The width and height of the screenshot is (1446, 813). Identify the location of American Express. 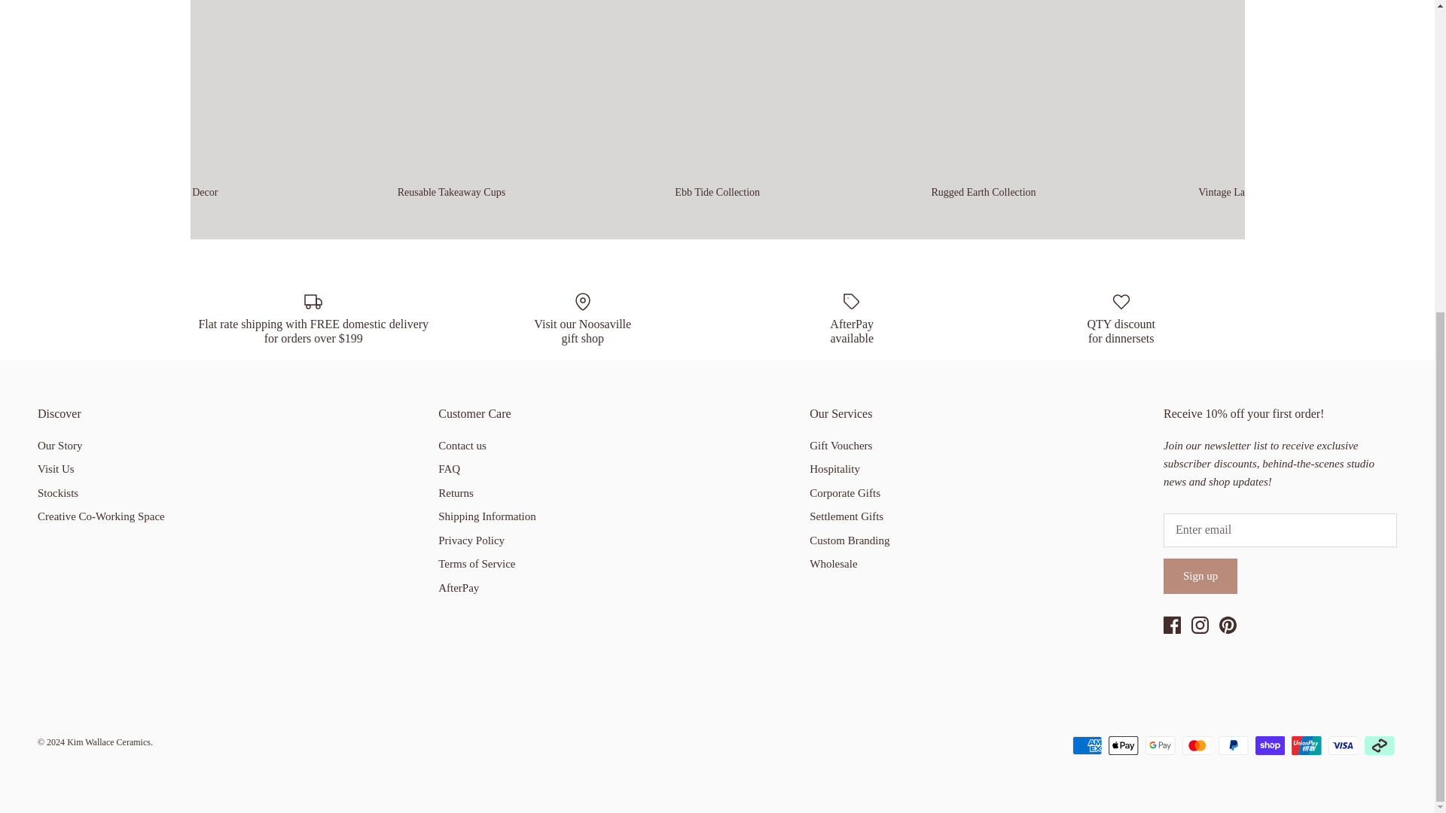
(1088, 745).